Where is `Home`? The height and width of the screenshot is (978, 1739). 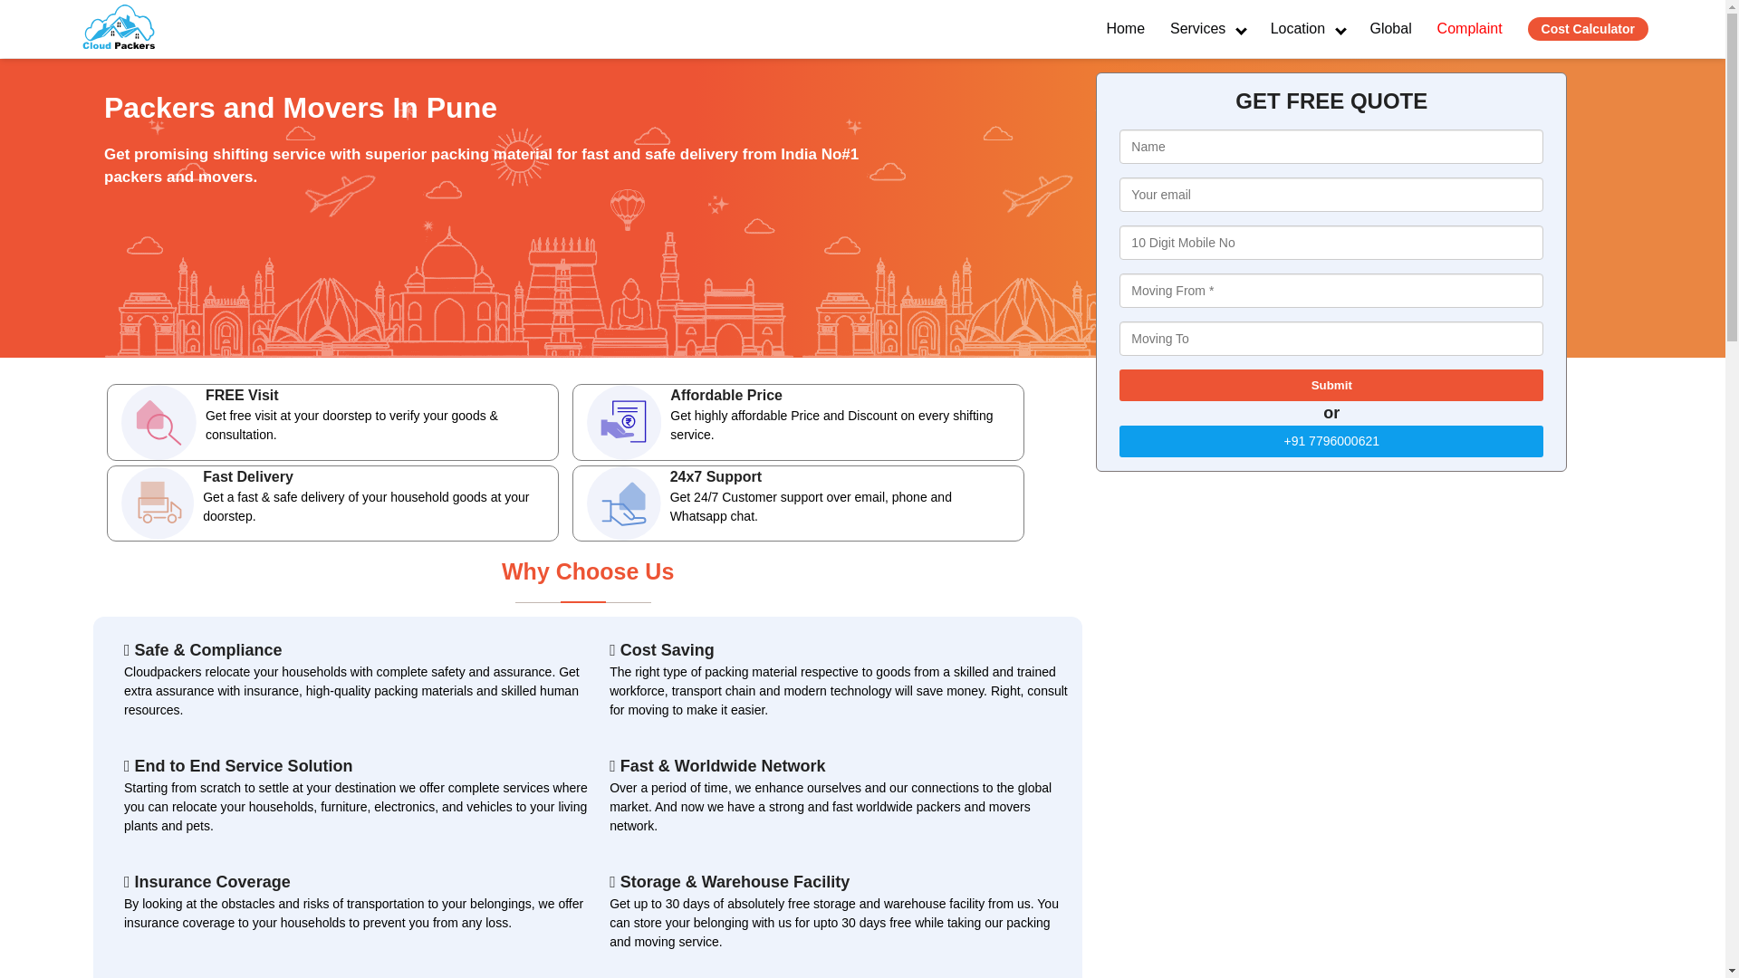 Home is located at coordinates (1125, 29).